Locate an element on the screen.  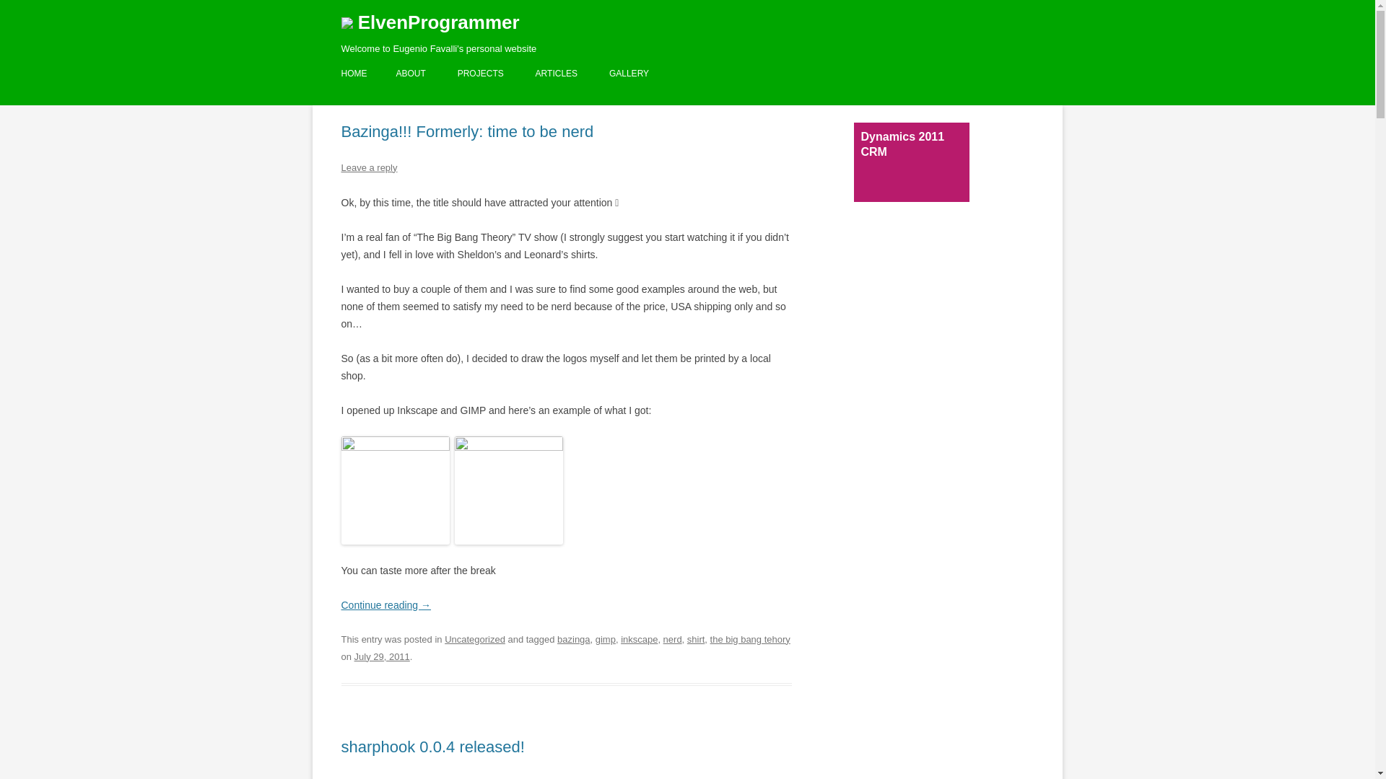
tv-signal-sample is located at coordinates (395, 490).